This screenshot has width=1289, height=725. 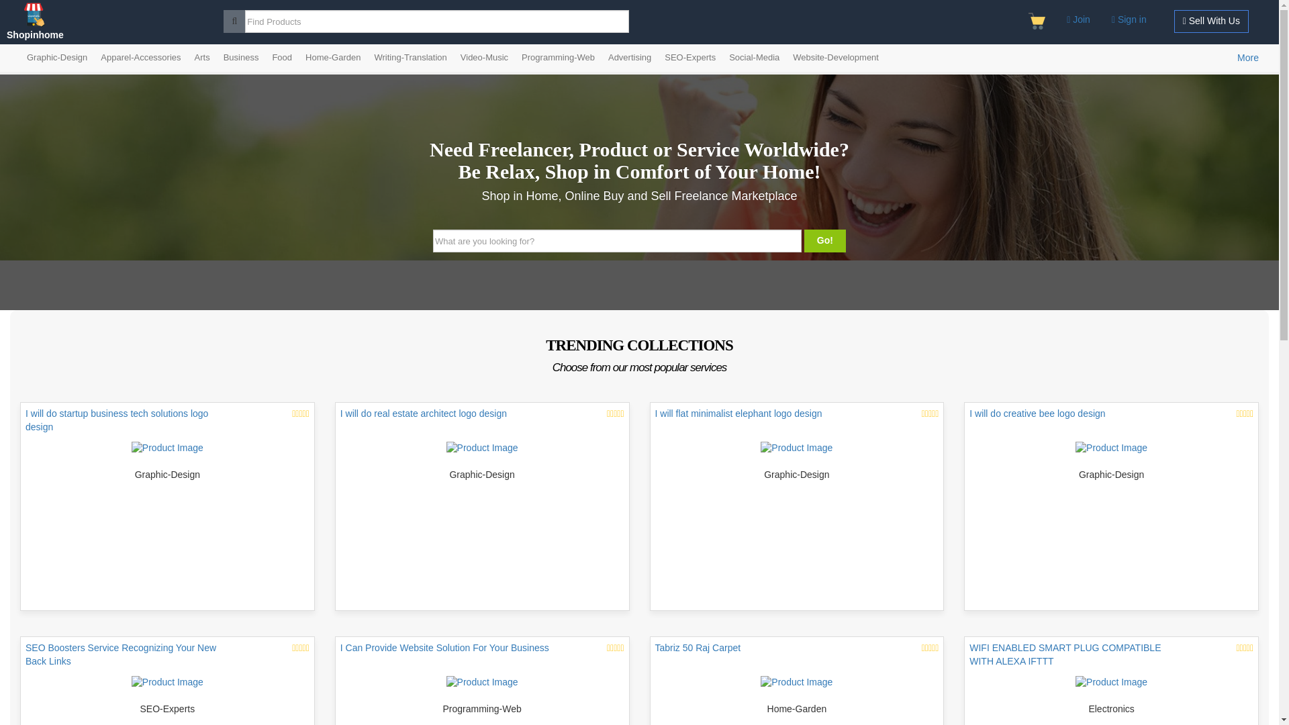 I want to click on Join, so click(x=1078, y=19).